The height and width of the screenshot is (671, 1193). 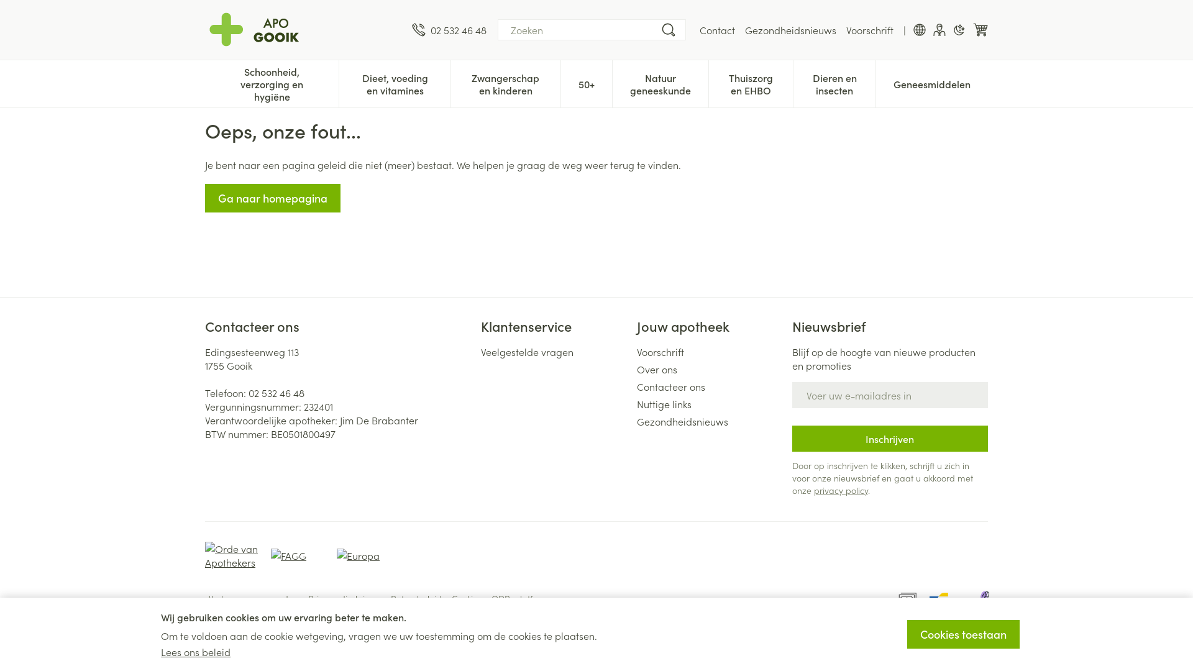 I want to click on Apotheek De Brabanter Jim, so click(x=303, y=30).